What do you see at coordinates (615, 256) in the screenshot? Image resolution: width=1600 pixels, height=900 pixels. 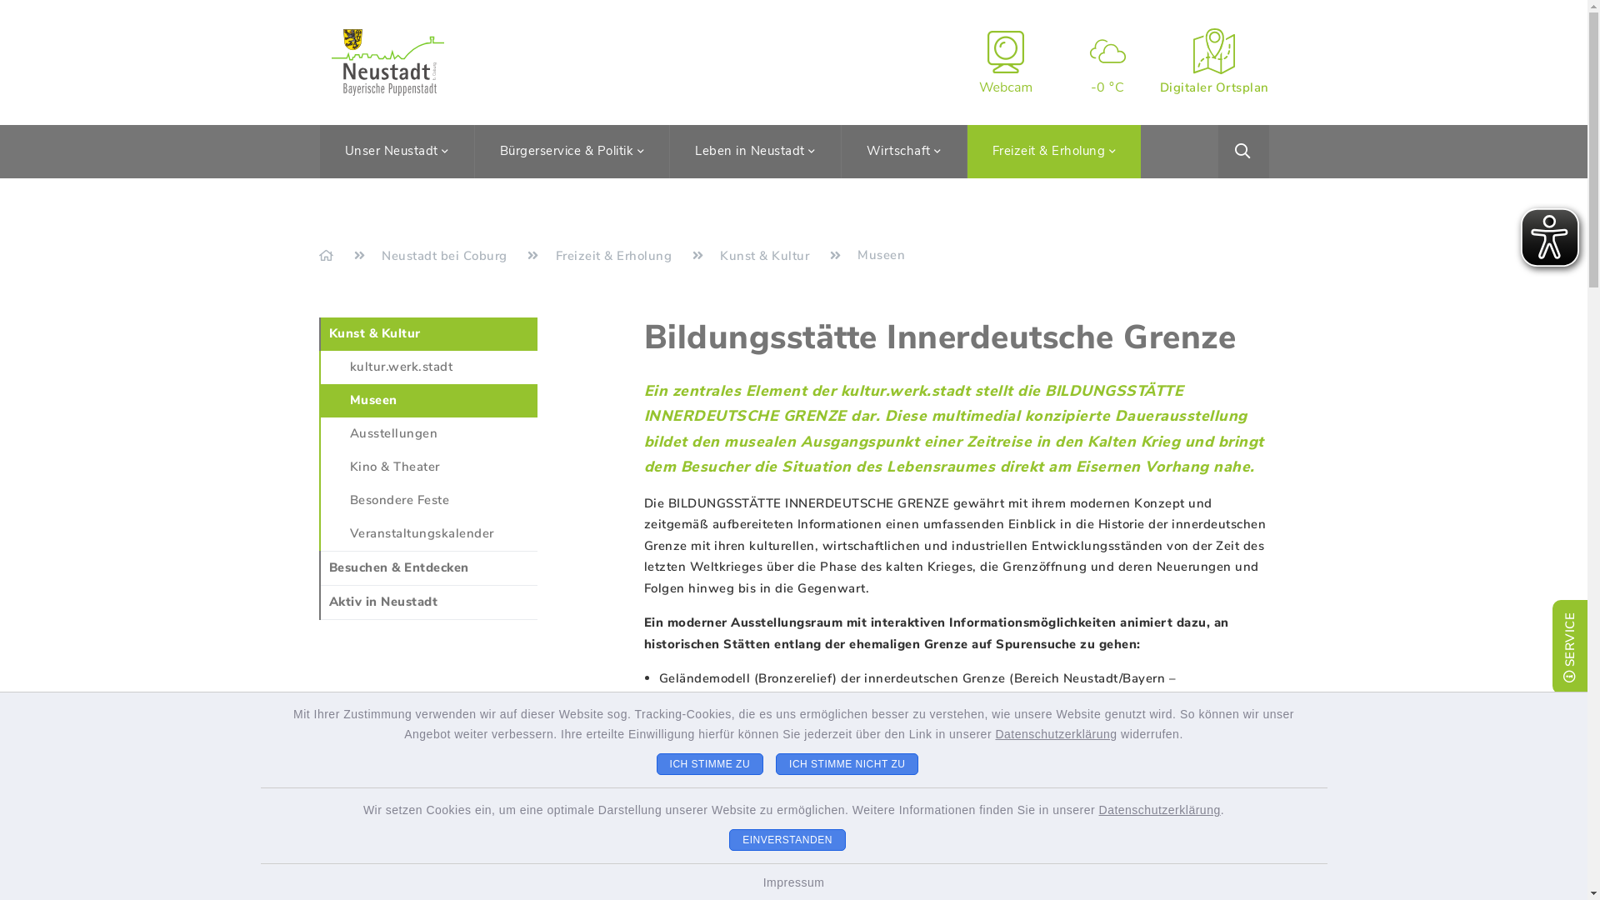 I see `Freizeit & Erholung` at bounding box center [615, 256].